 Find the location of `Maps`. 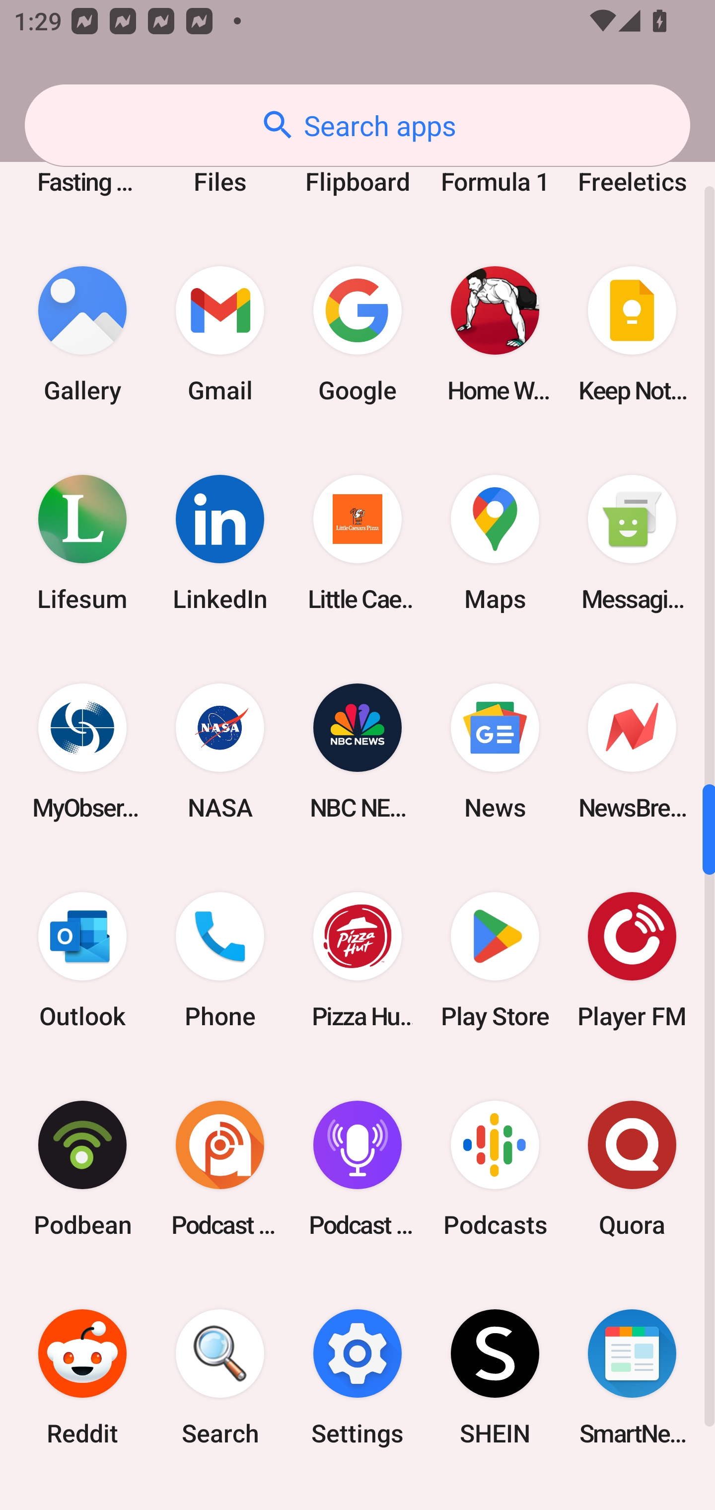

Maps is located at coordinates (495, 542).